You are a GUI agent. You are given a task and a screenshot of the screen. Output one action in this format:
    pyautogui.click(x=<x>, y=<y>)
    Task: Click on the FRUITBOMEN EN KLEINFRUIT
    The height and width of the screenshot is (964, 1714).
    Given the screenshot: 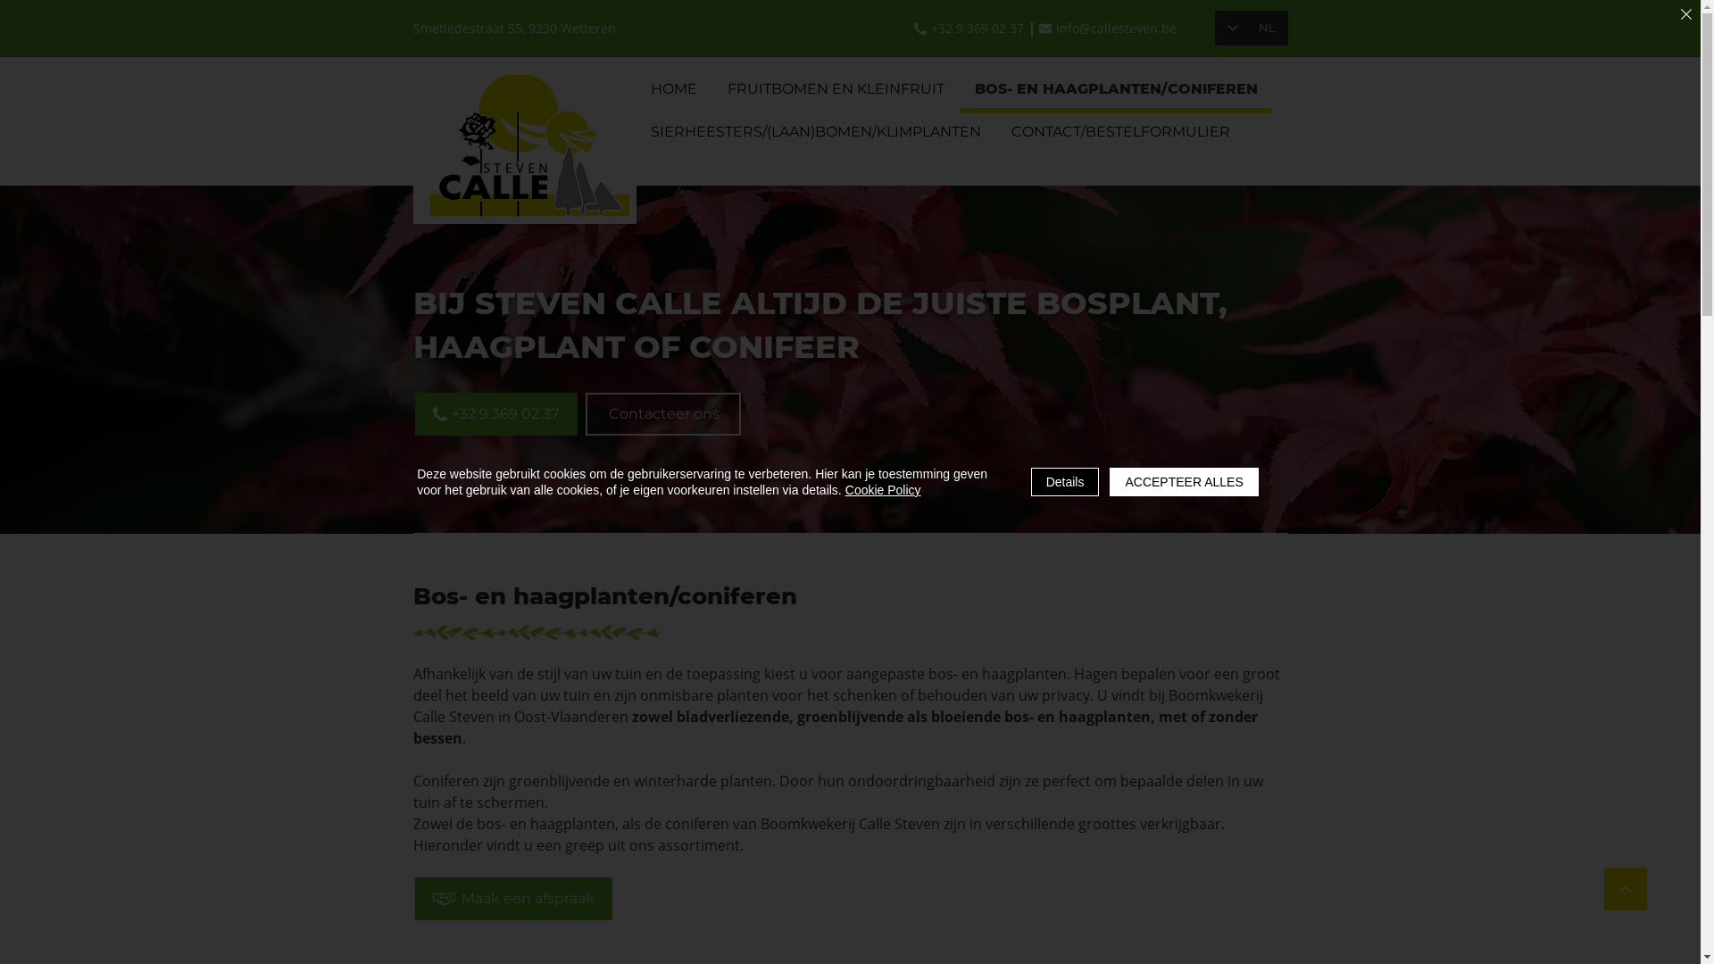 What is the action you would take?
    pyautogui.click(x=836, y=92)
    